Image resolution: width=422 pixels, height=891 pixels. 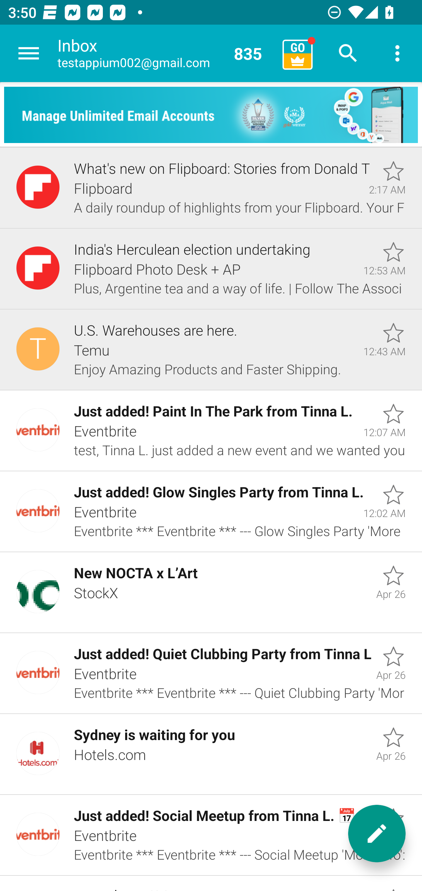 What do you see at coordinates (166, 53) in the screenshot?
I see `Inbox testappium002@gmail.com 835` at bounding box center [166, 53].